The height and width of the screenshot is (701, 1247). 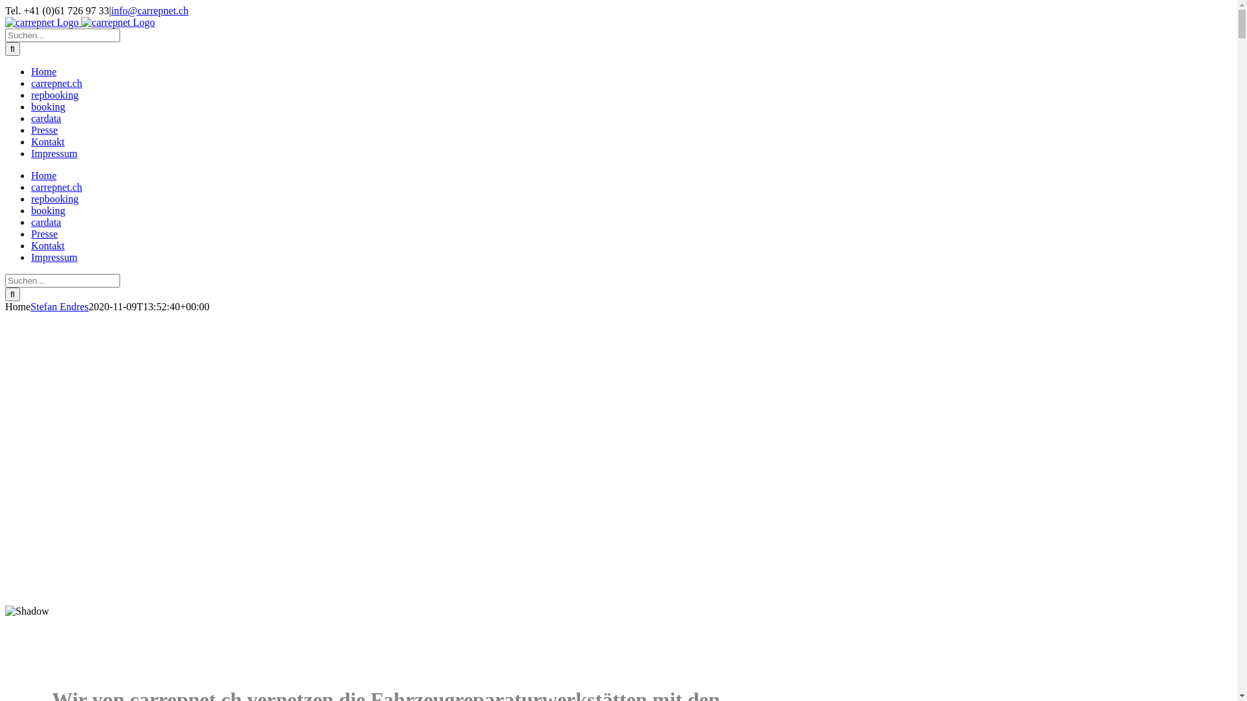 What do you see at coordinates (48, 210) in the screenshot?
I see `booking` at bounding box center [48, 210].